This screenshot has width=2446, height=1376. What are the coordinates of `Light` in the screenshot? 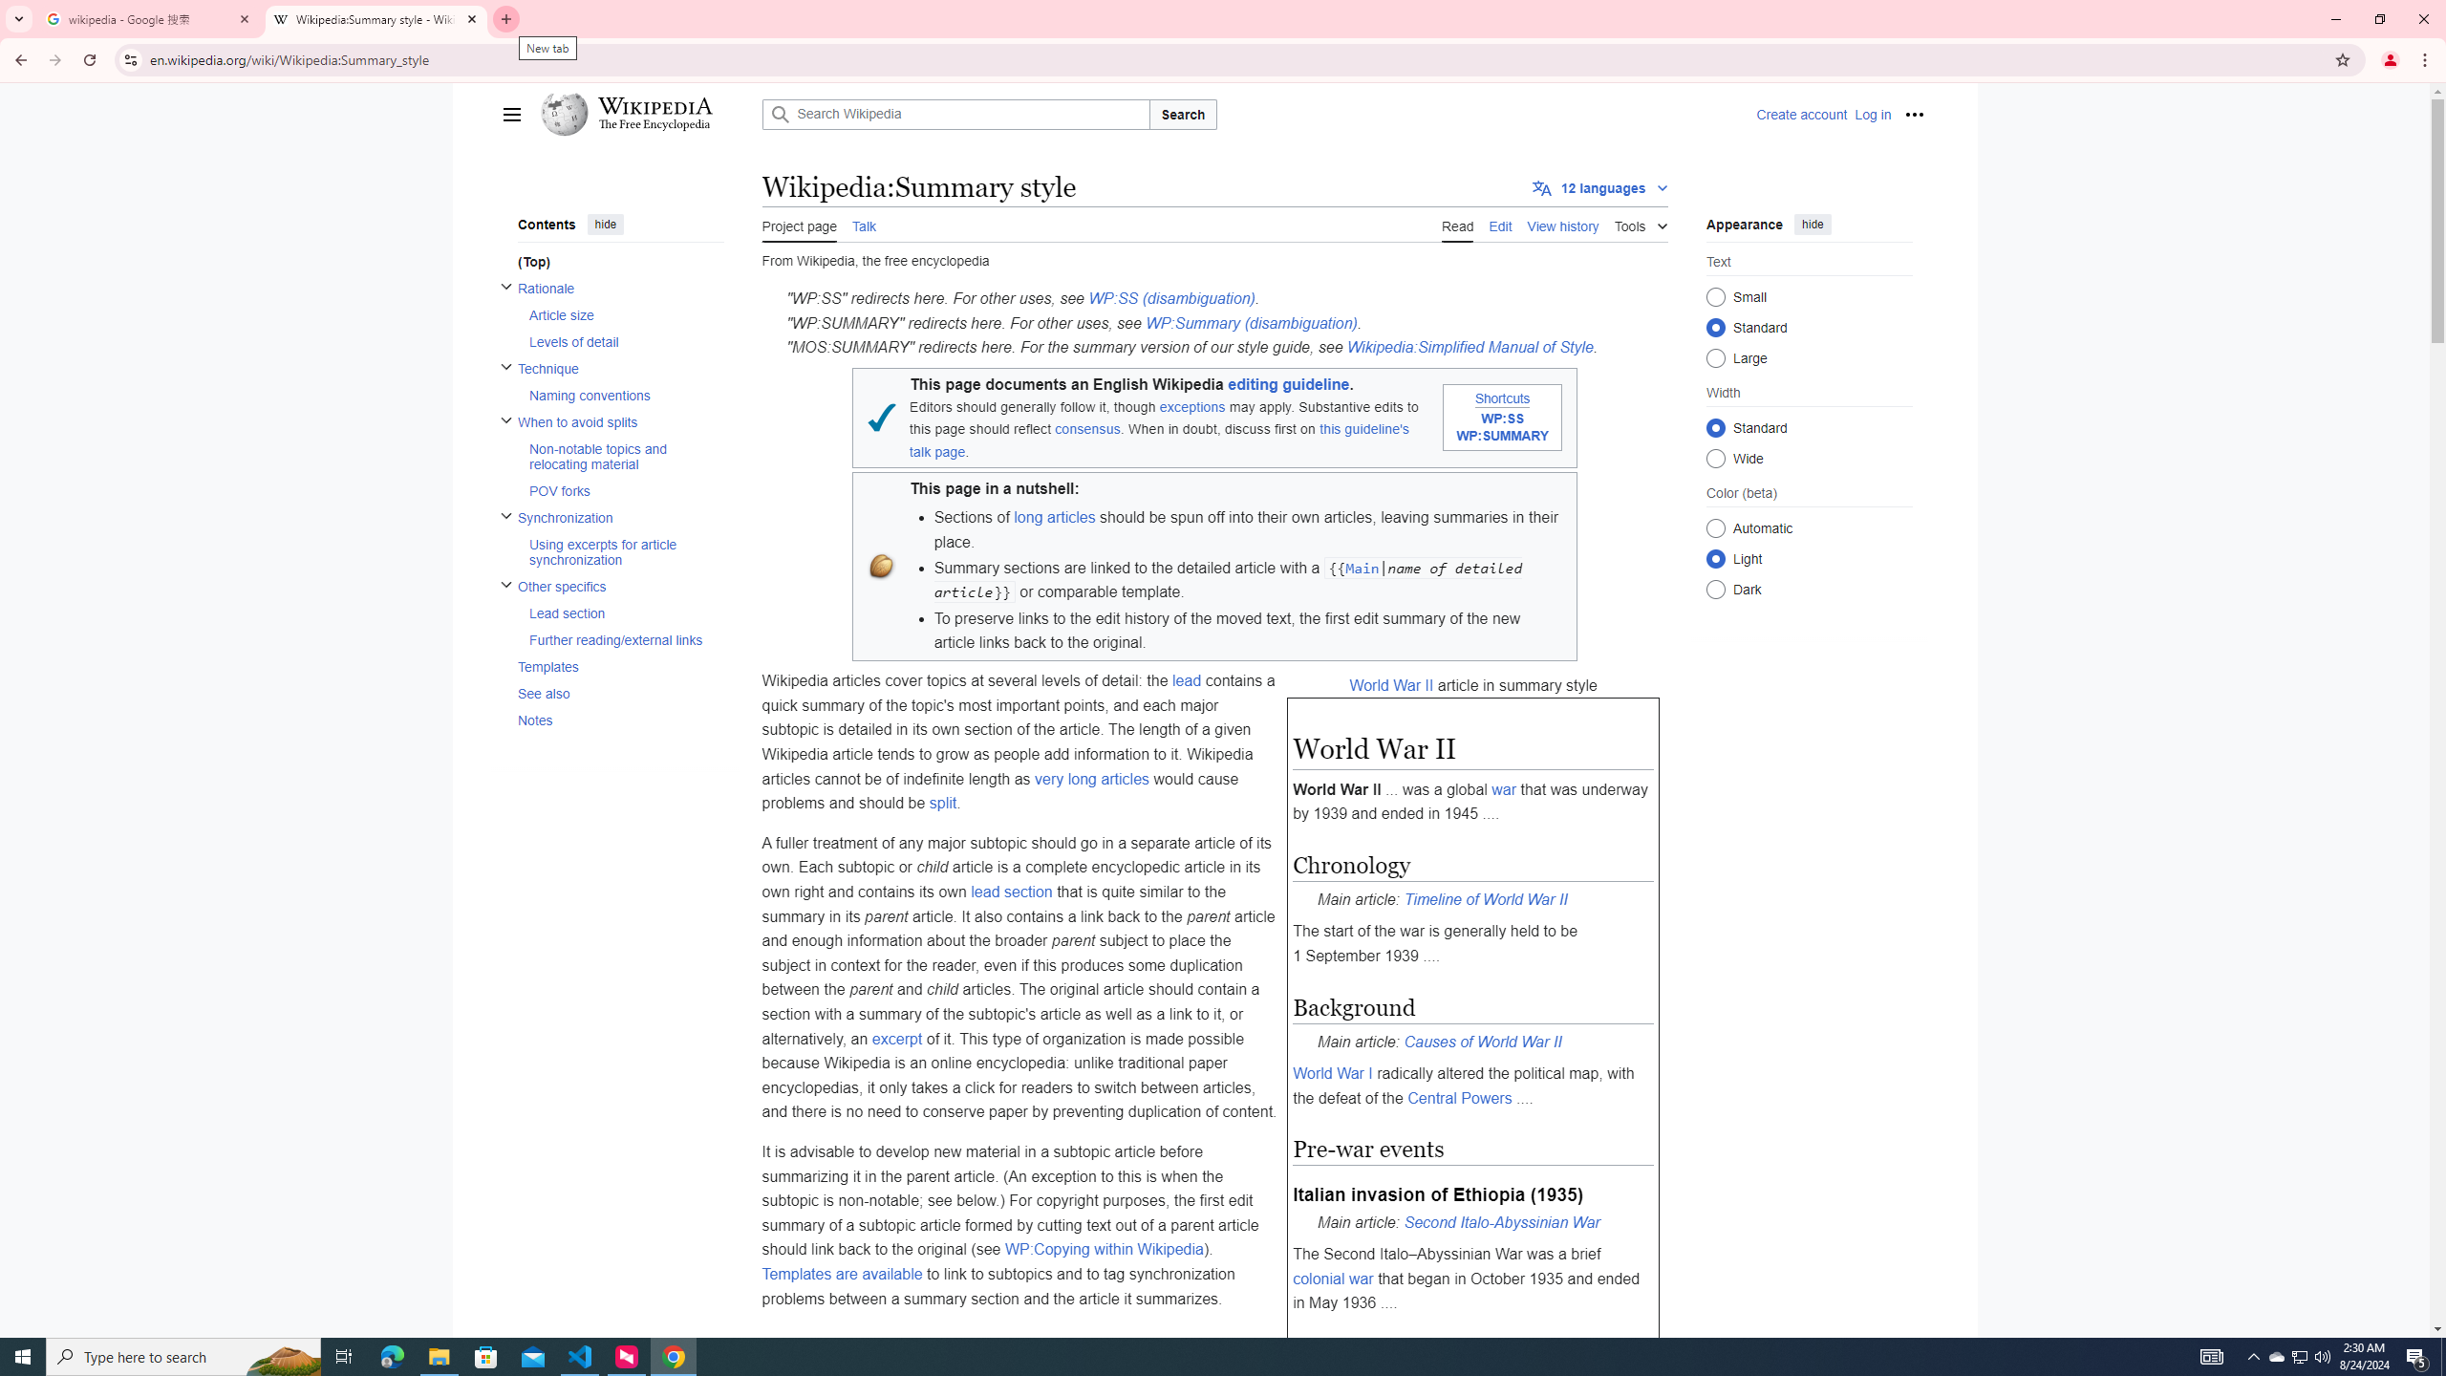 It's located at (1714, 558).